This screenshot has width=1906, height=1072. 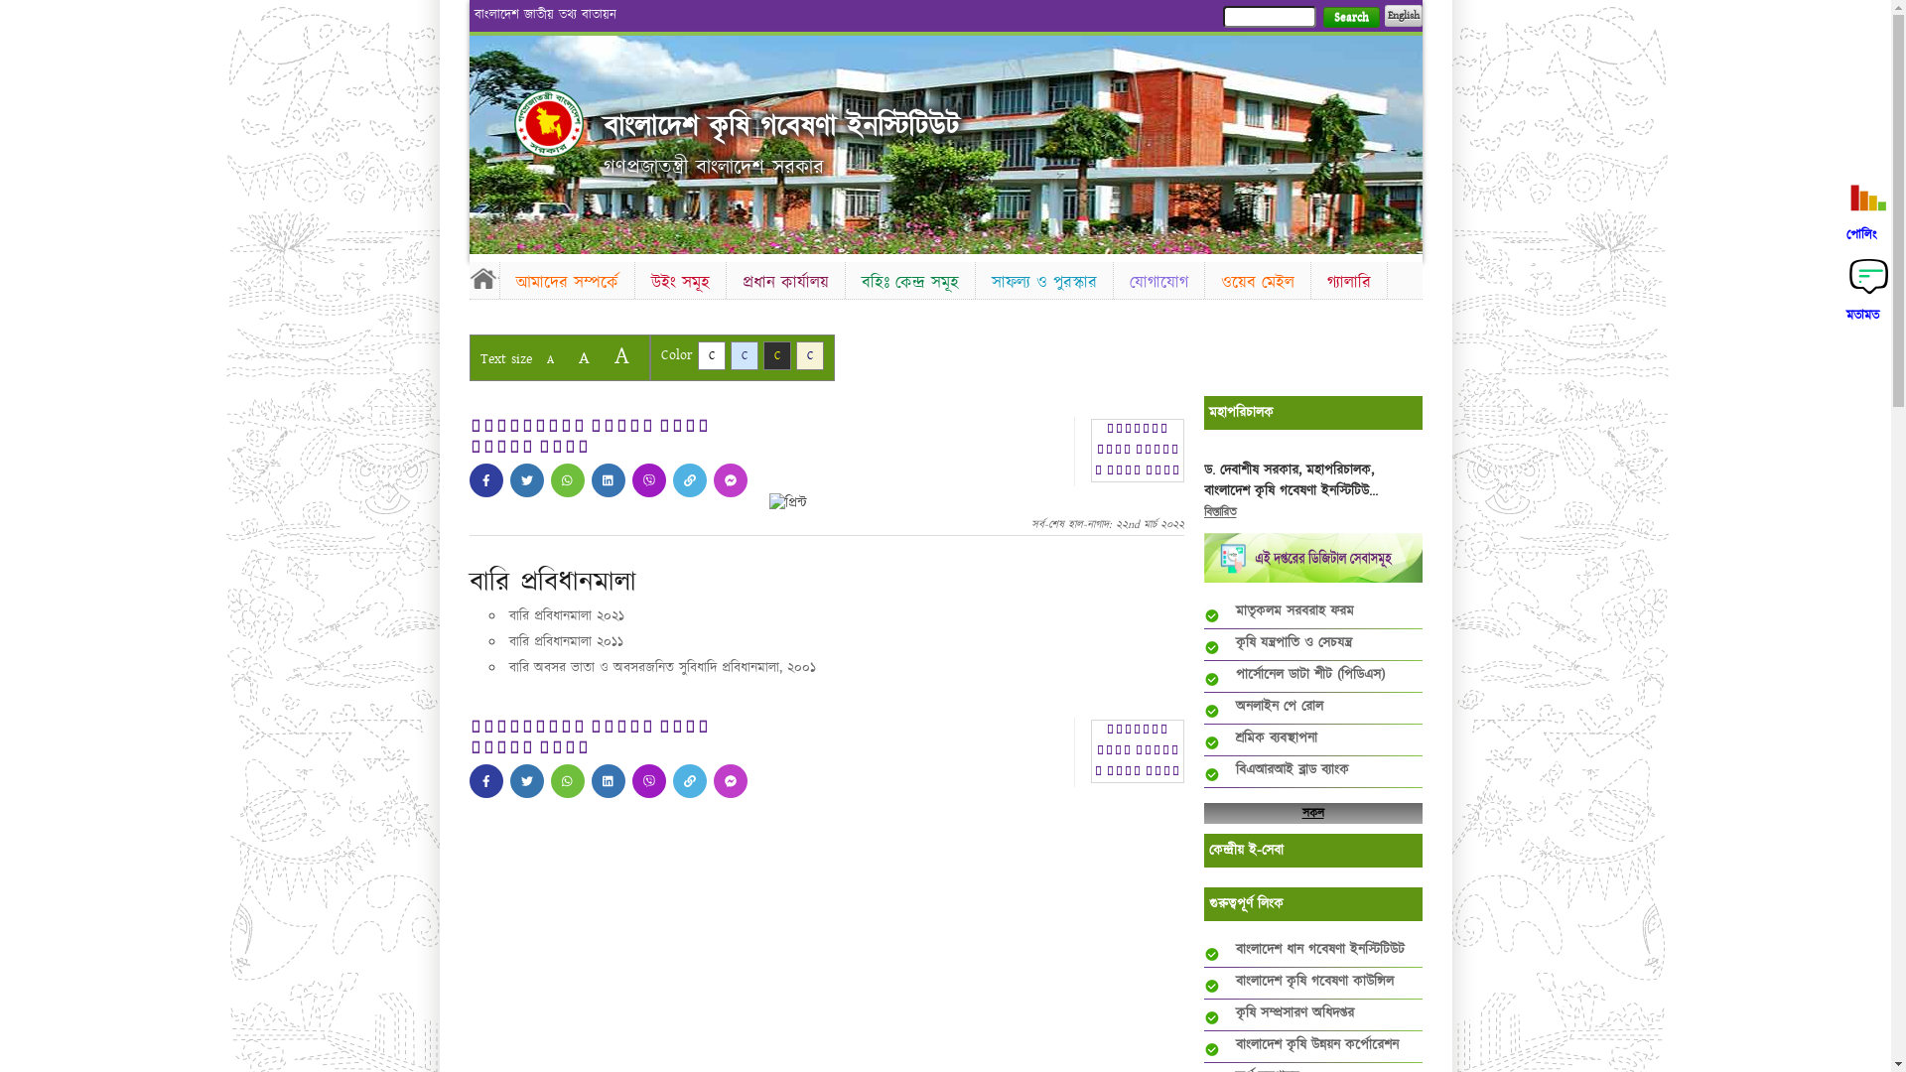 I want to click on C, so click(x=810, y=355).